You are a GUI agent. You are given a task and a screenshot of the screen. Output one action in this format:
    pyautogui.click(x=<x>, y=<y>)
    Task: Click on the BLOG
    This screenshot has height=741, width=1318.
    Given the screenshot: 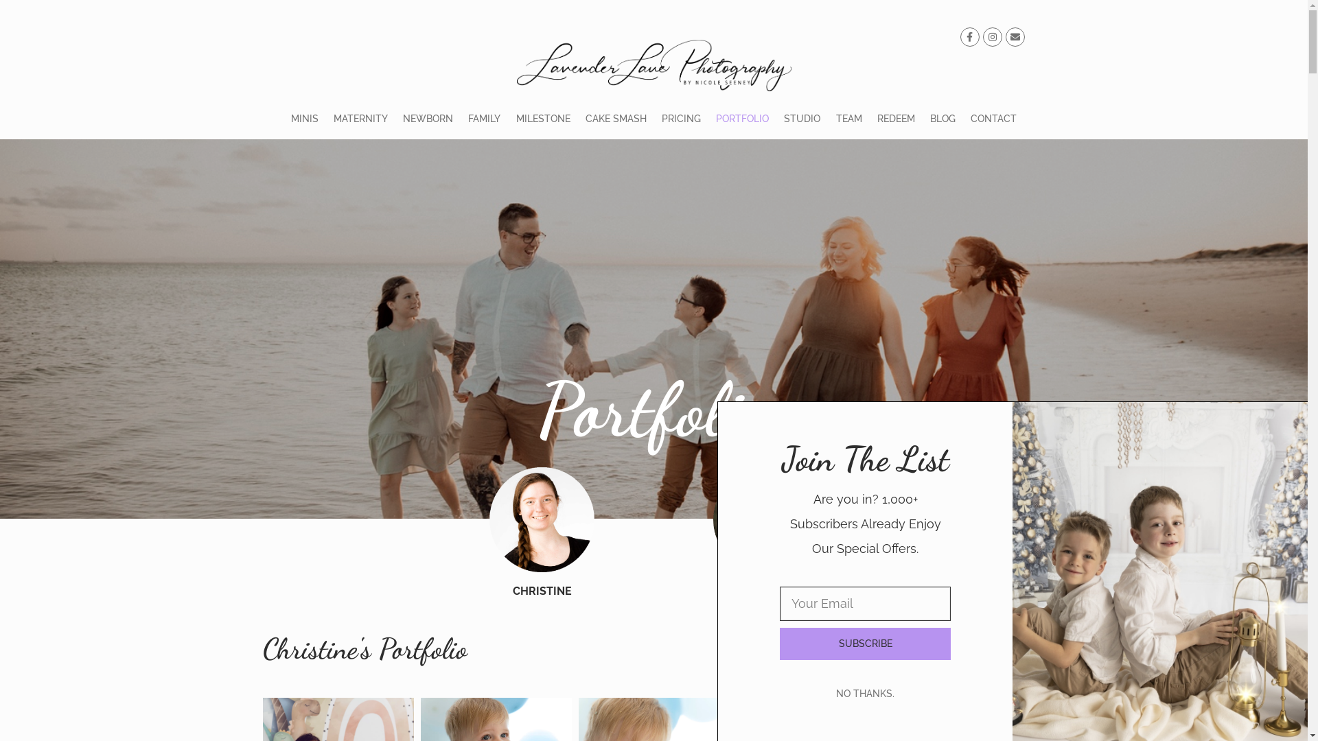 What is the action you would take?
    pyautogui.click(x=943, y=119)
    